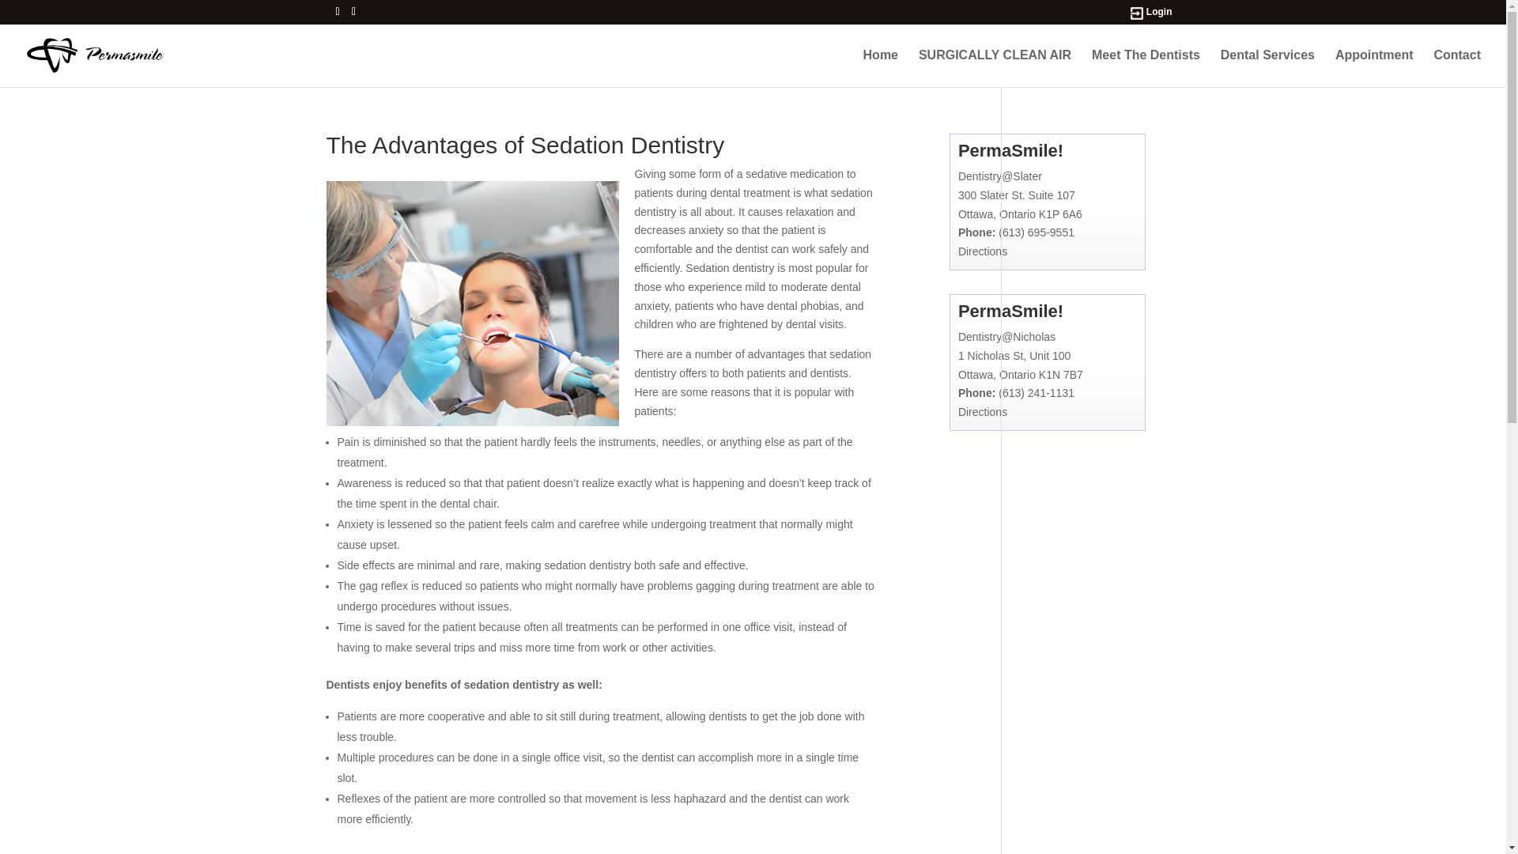 This screenshot has width=1518, height=854. I want to click on Home, so click(881, 68).